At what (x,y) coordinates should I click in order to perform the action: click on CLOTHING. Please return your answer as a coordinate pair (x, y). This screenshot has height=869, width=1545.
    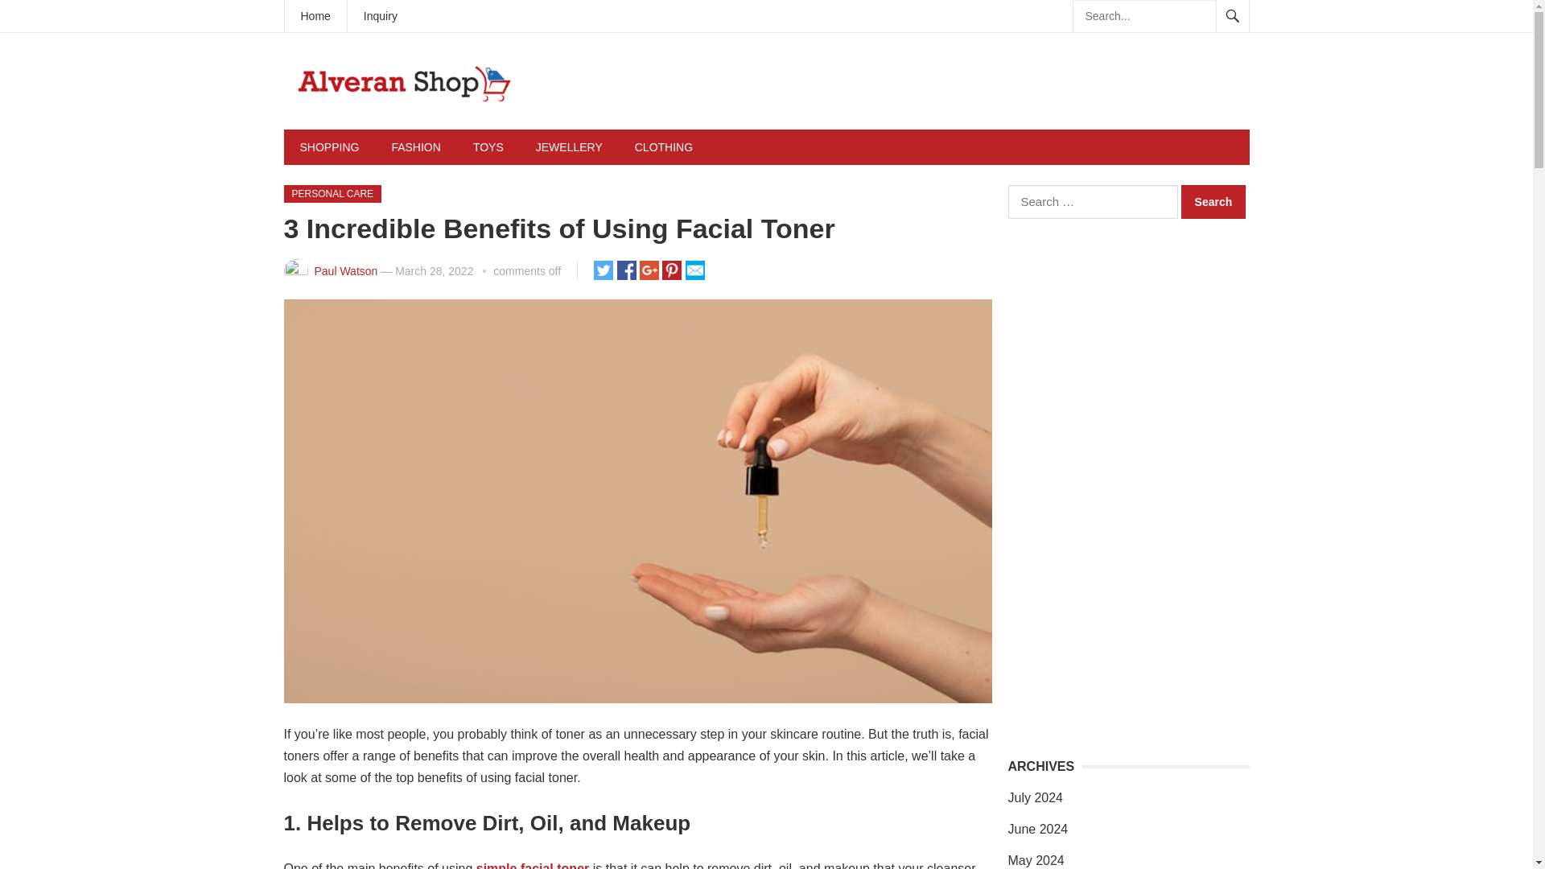
    Looking at the image, I should click on (664, 146).